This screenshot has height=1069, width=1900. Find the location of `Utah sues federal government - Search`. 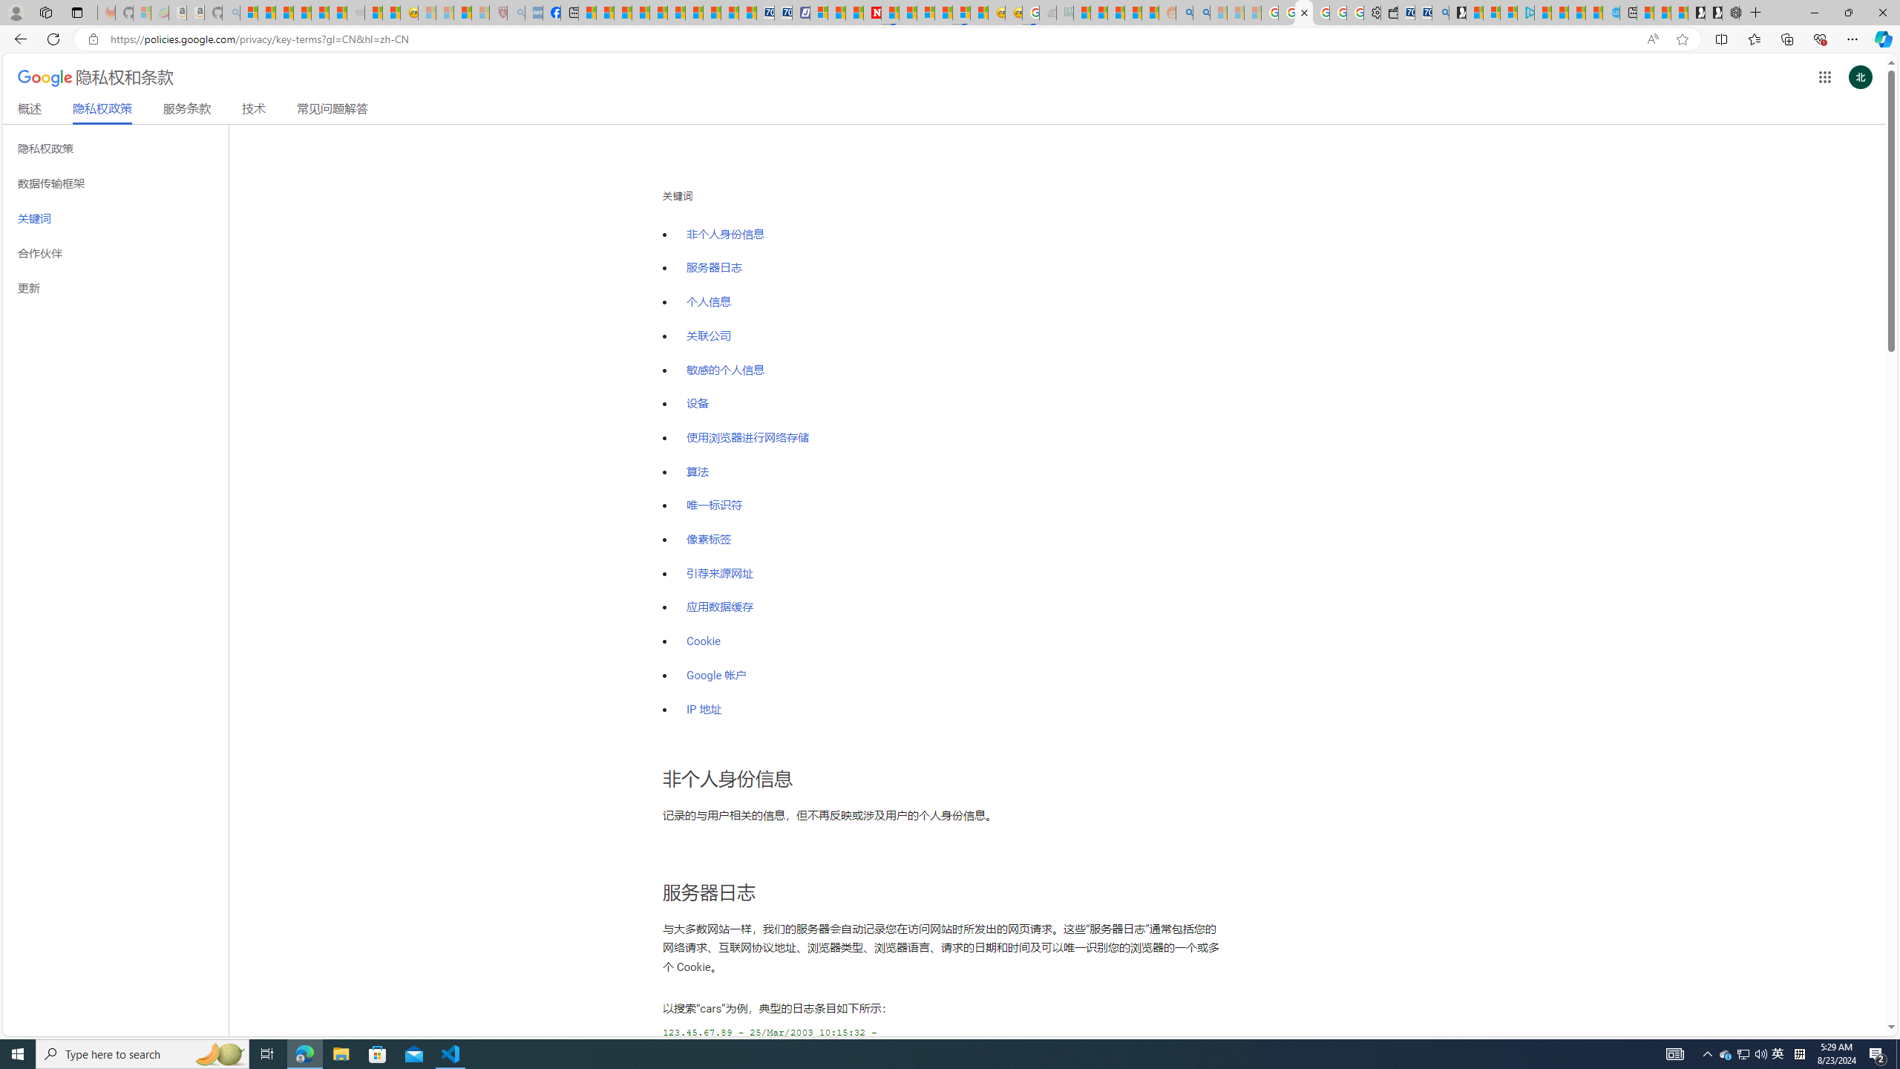

Utah sues federal government - Search is located at coordinates (1202, 13).